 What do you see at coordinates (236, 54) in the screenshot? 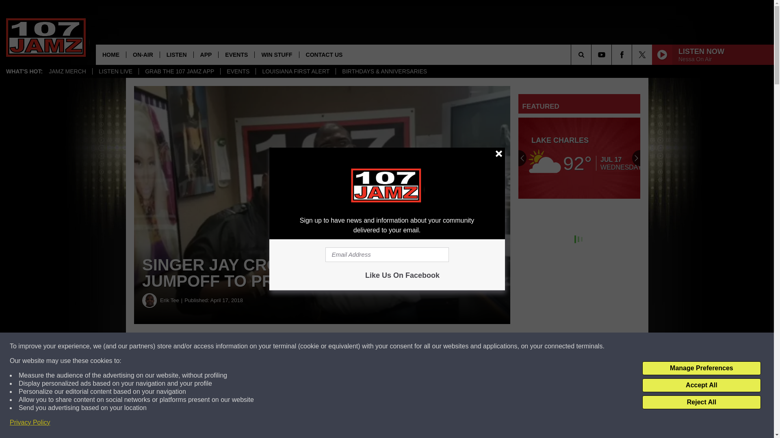
I see `EVENTS` at bounding box center [236, 54].